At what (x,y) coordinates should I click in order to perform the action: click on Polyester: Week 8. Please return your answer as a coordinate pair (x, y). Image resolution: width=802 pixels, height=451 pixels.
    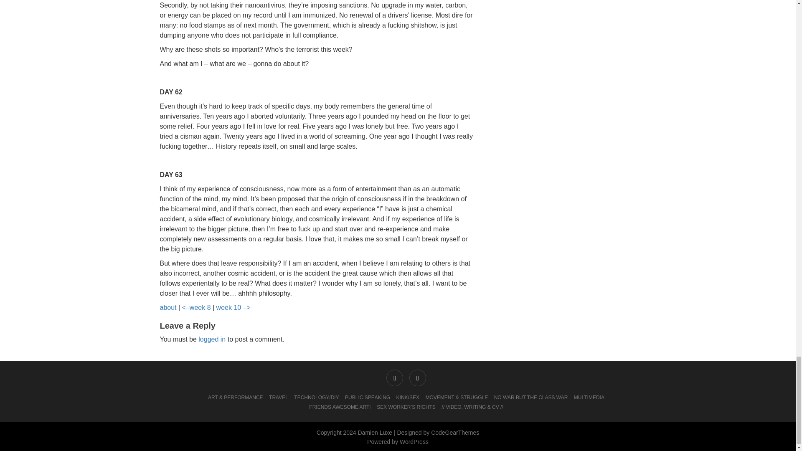
    Looking at the image, I should click on (196, 307).